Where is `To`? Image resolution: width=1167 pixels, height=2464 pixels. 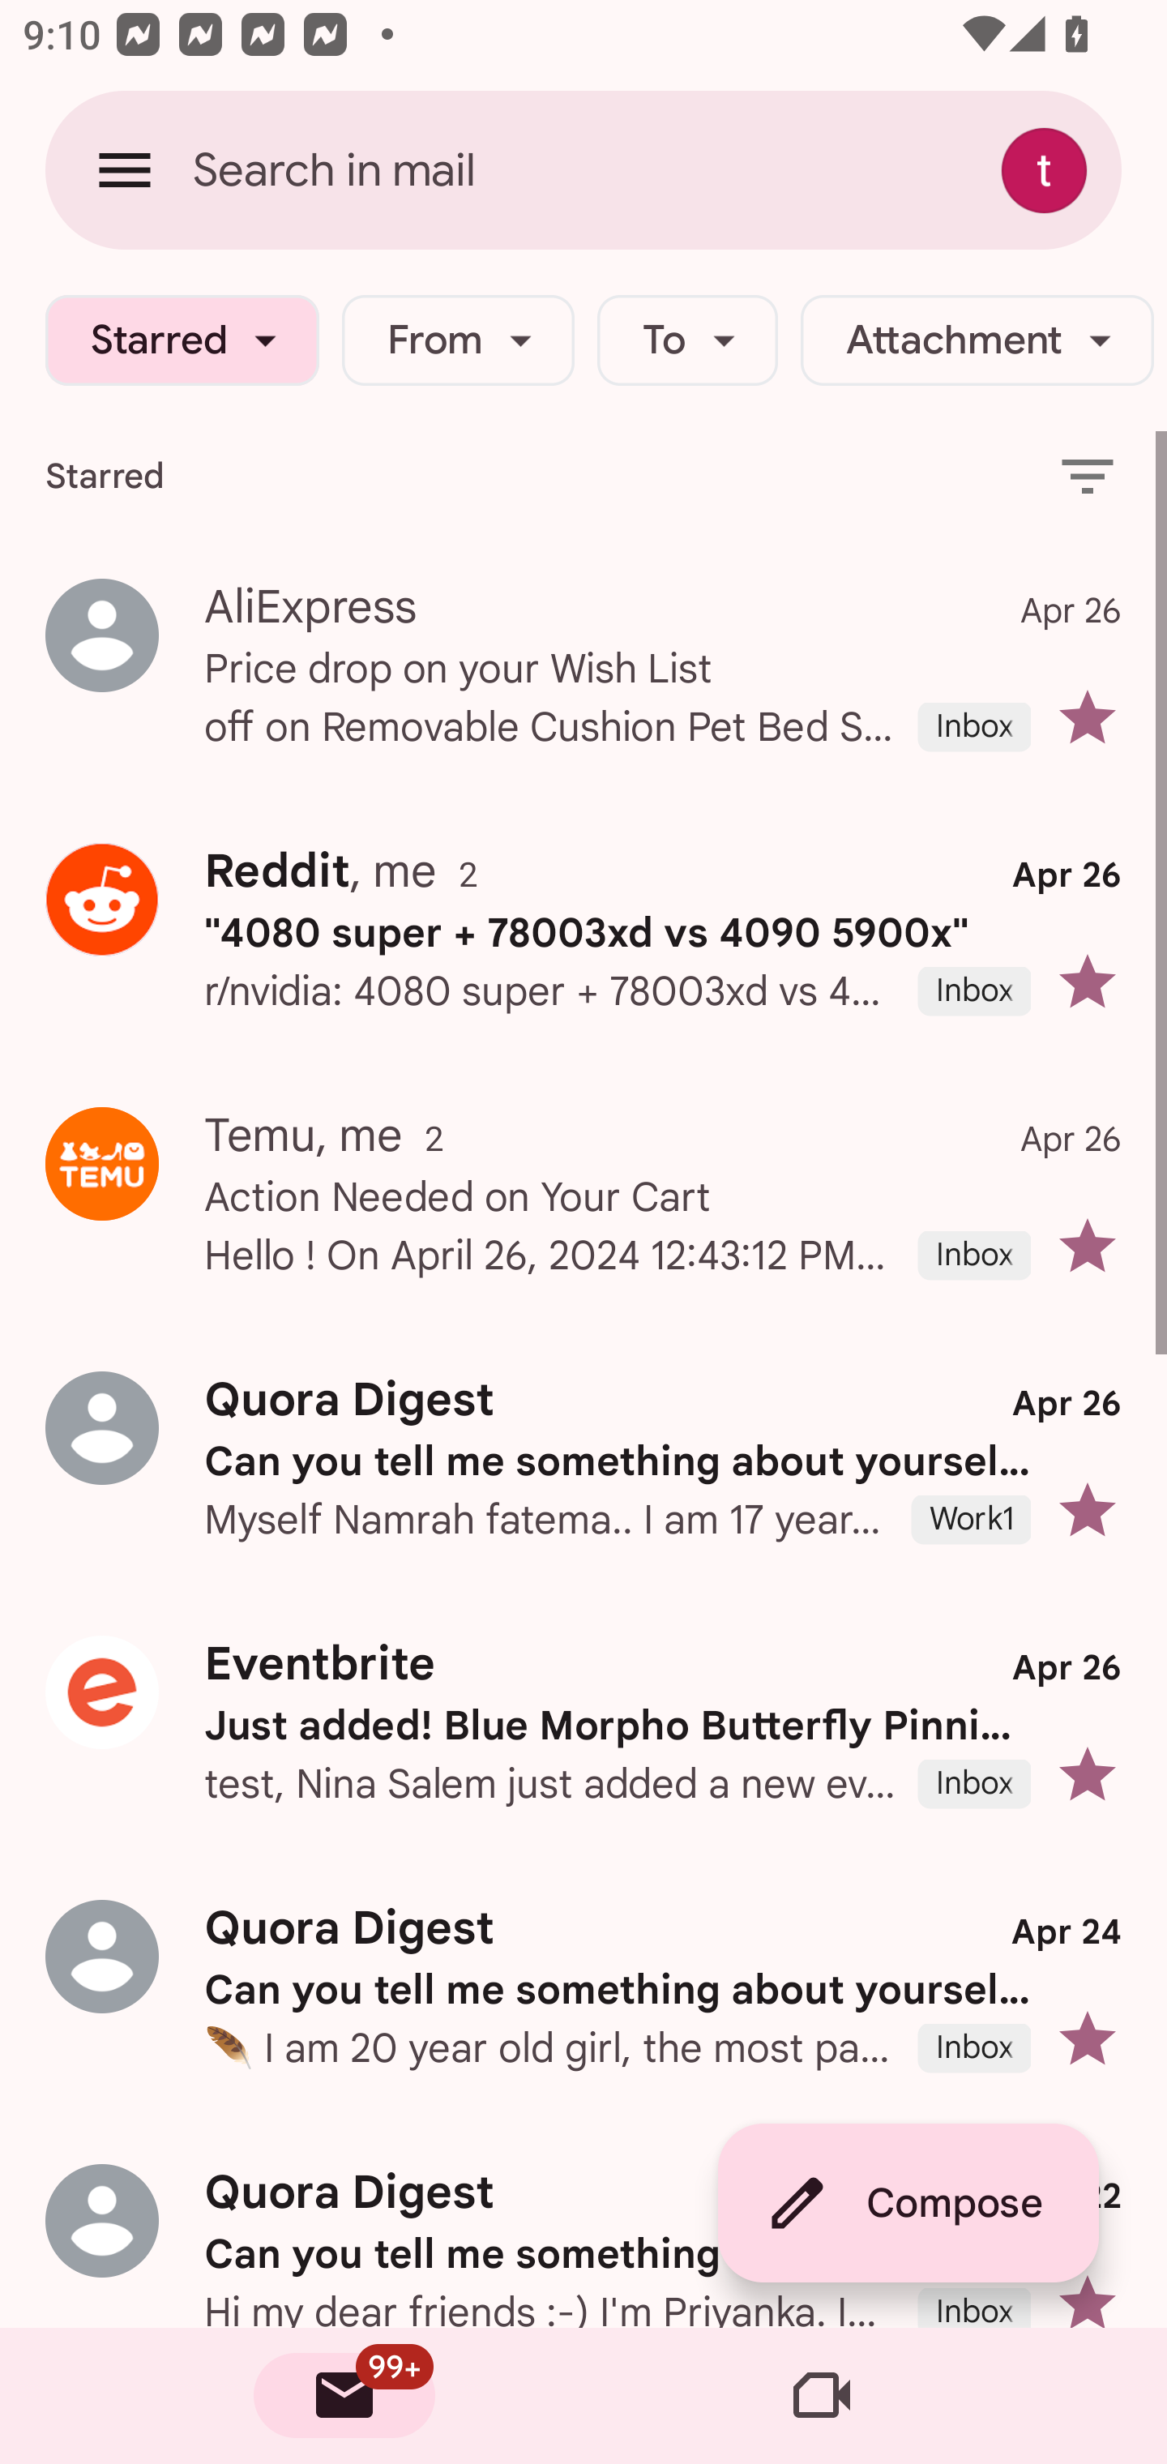 To is located at coordinates (687, 340).